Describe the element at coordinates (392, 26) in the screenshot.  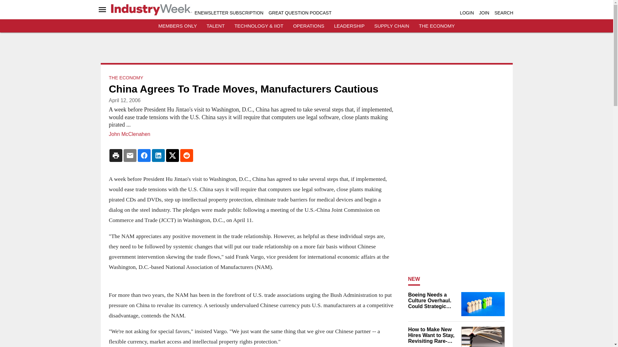
I see `SUPPLY CHAIN` at that location.